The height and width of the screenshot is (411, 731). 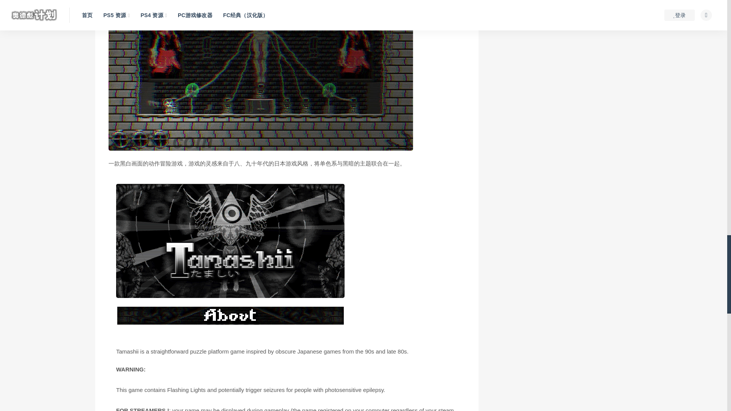 What do you see at coordinates (230, 315) in the screenshot?
I see `1710860655-a907c97cbb35ae1.gif` at bounding box center [230, 315].